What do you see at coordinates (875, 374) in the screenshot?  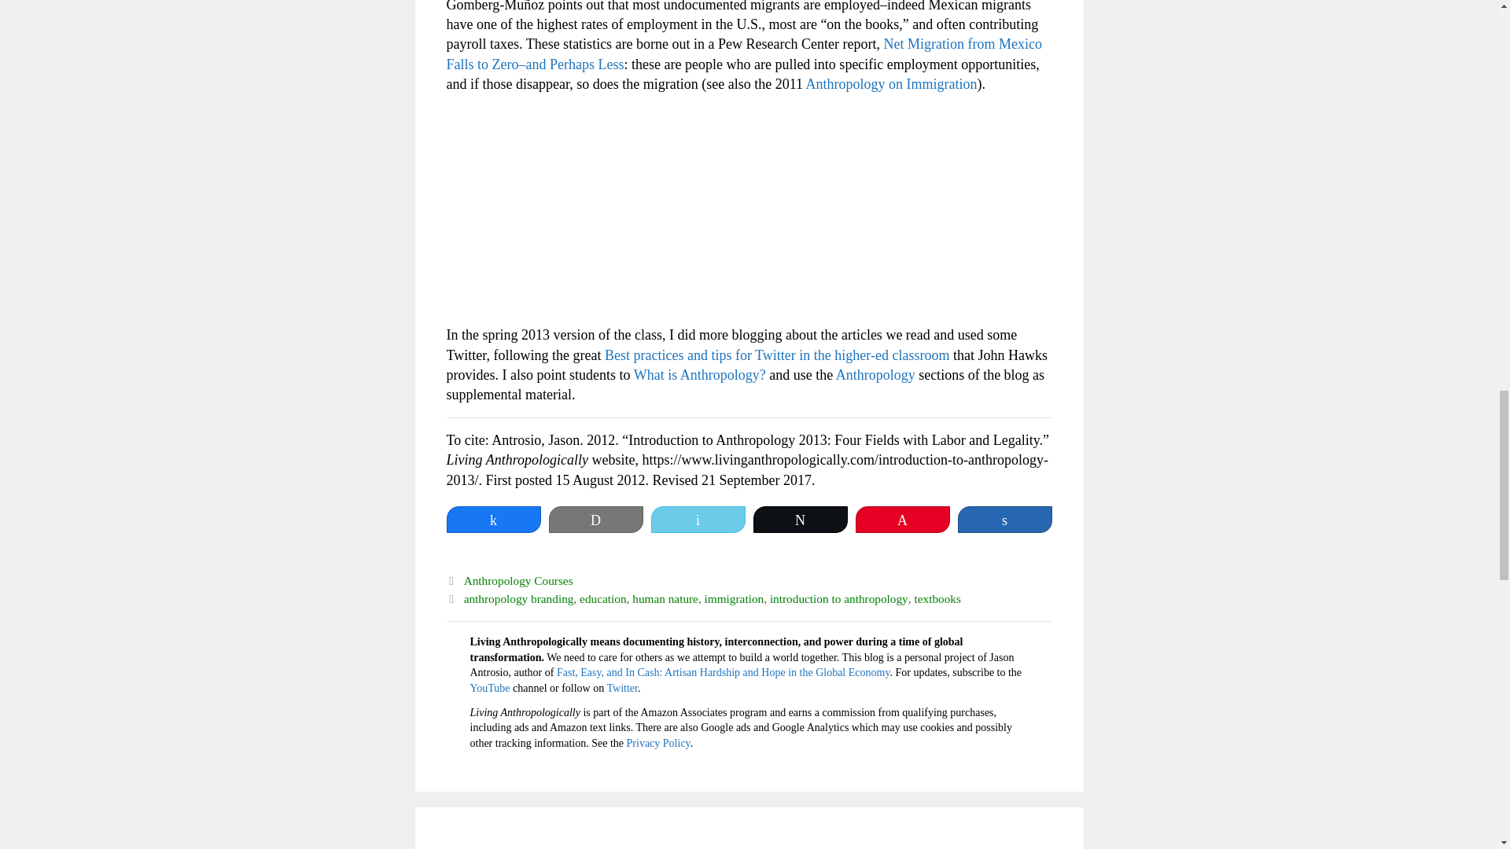 I see `Anthropology` at bounding box center [875, 374].